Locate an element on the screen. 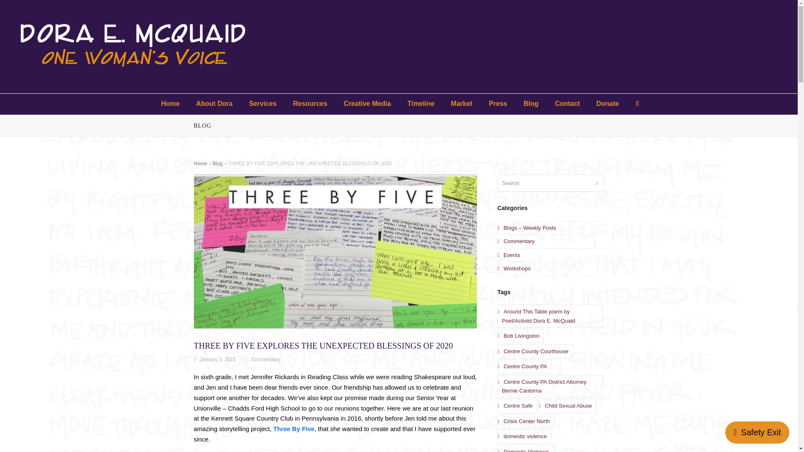 The height and width of the screenshot is (452, 804). About Dora is located at coordinates (214, 104).